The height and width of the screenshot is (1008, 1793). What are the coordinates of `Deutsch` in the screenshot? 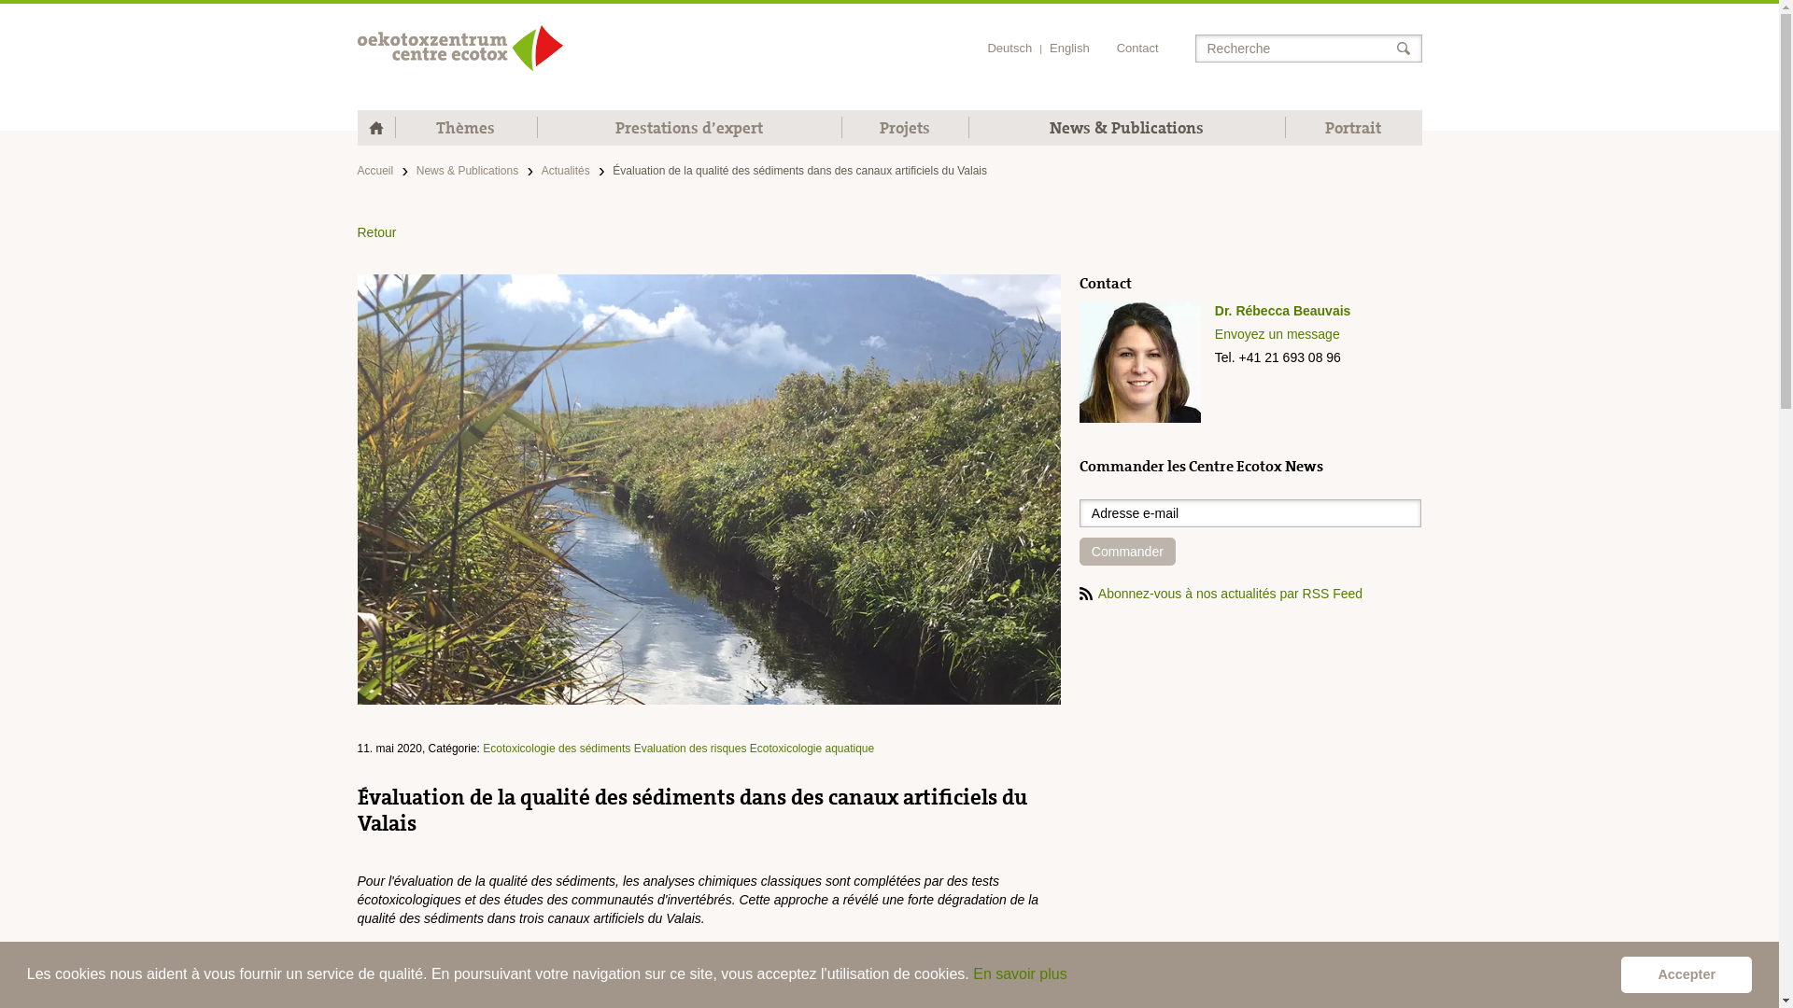 It's located at (1009, 49).